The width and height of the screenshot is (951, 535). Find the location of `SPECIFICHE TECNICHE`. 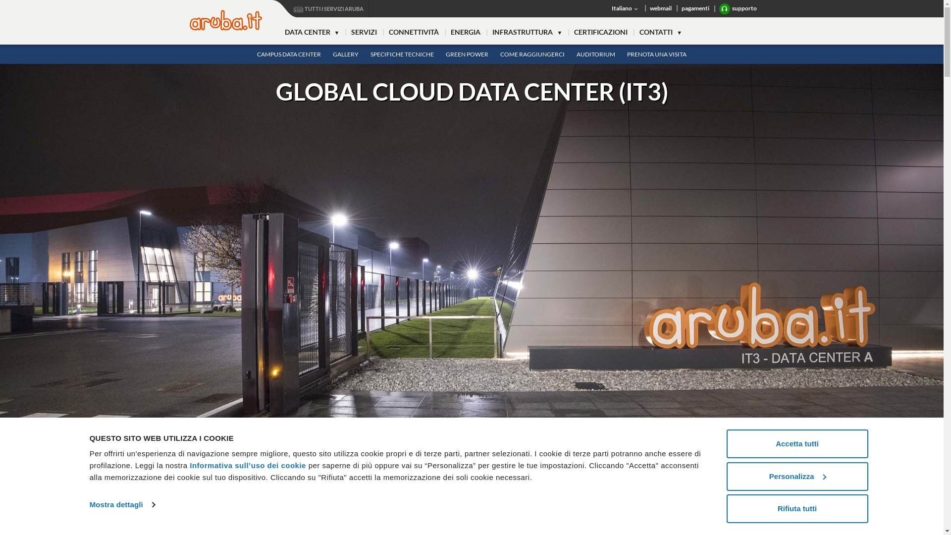

SPECIFICHE TECNICHE is located at coordinates (402, 54).